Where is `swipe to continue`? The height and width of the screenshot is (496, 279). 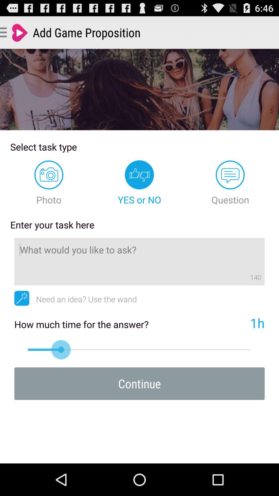 swipe to continue is located at coordinates (139, 383).